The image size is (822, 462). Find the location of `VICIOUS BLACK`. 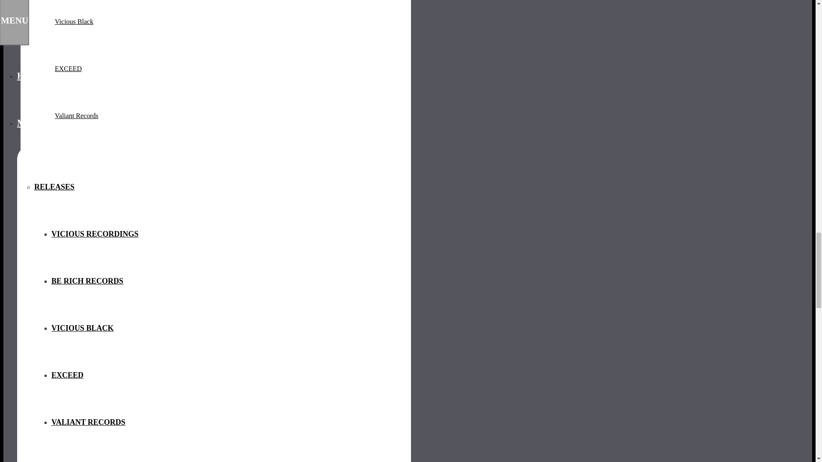

VICIOUS BLACK is located at coordinates (82, 328).